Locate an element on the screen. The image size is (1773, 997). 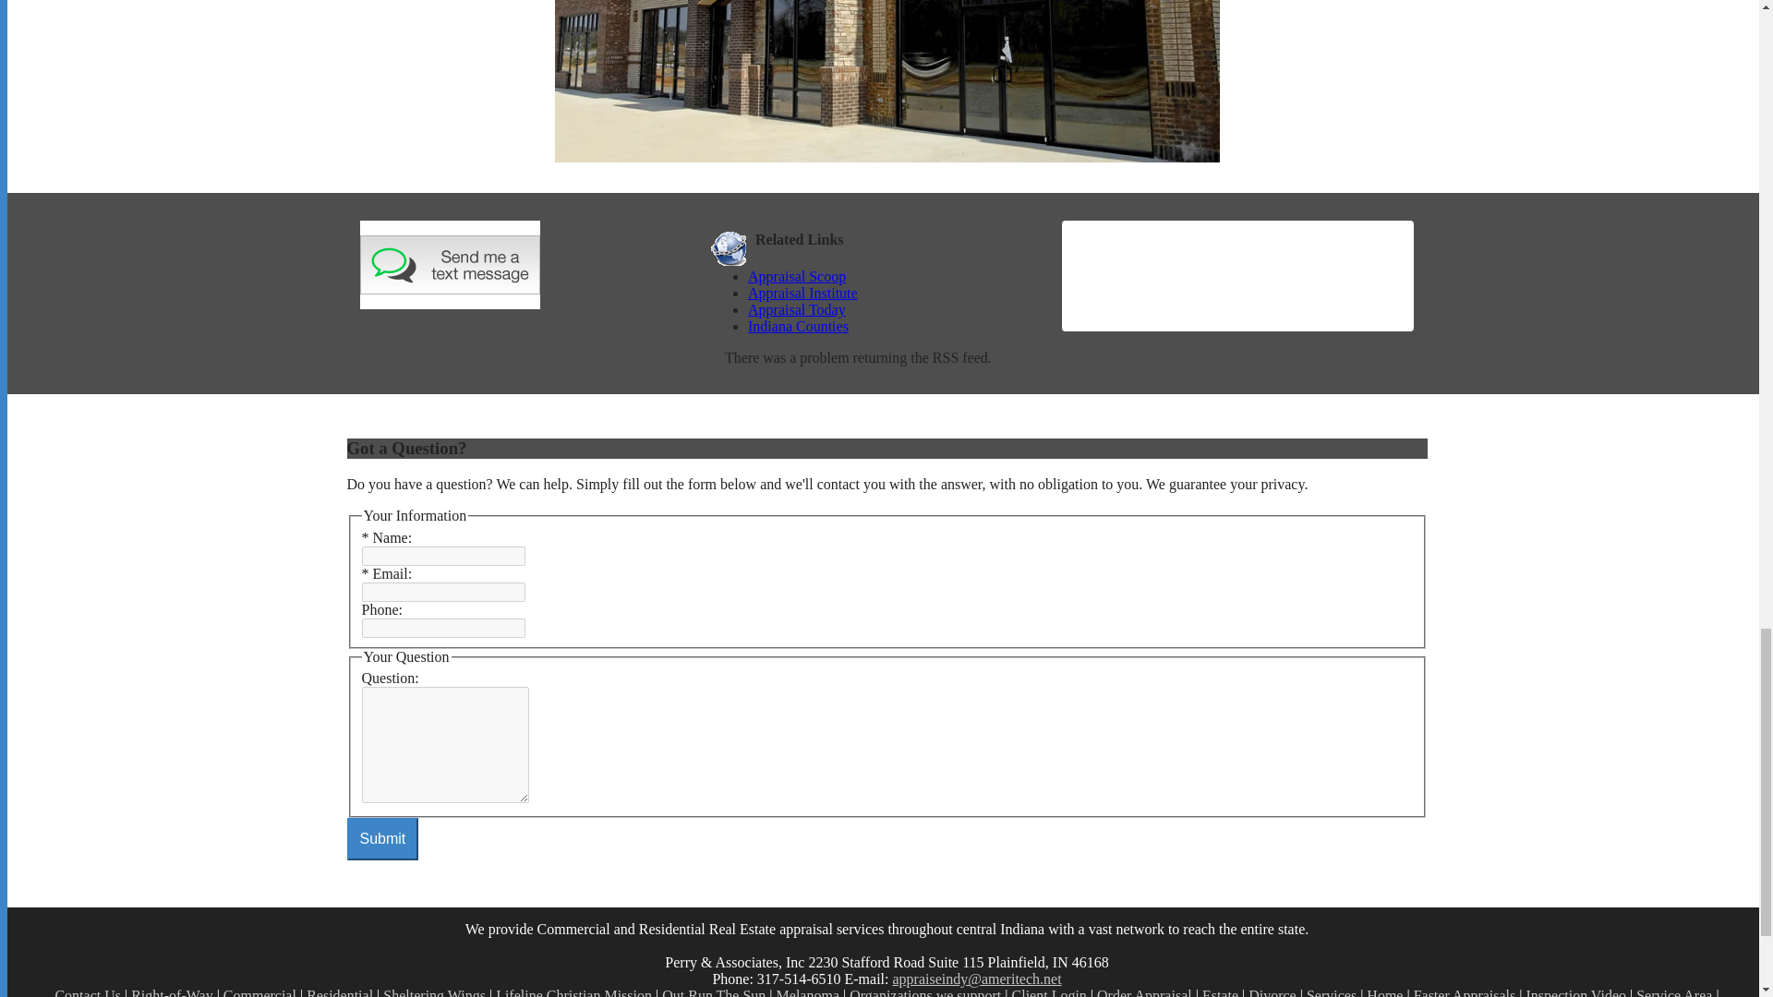
Indiana Counties is located at coordinates (892, 326).